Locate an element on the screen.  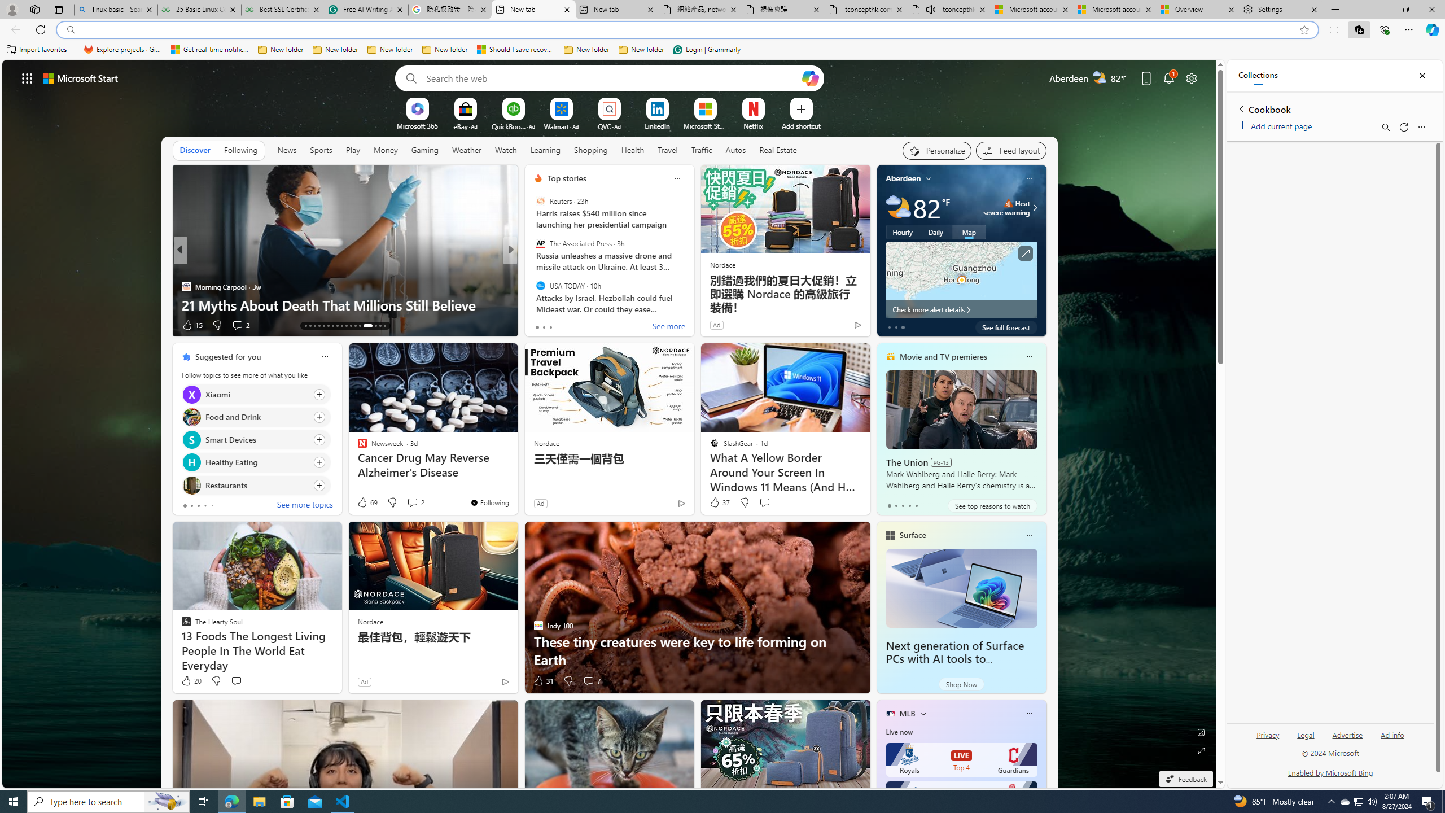
Click to see more information is located at coordinates (1025, 253).